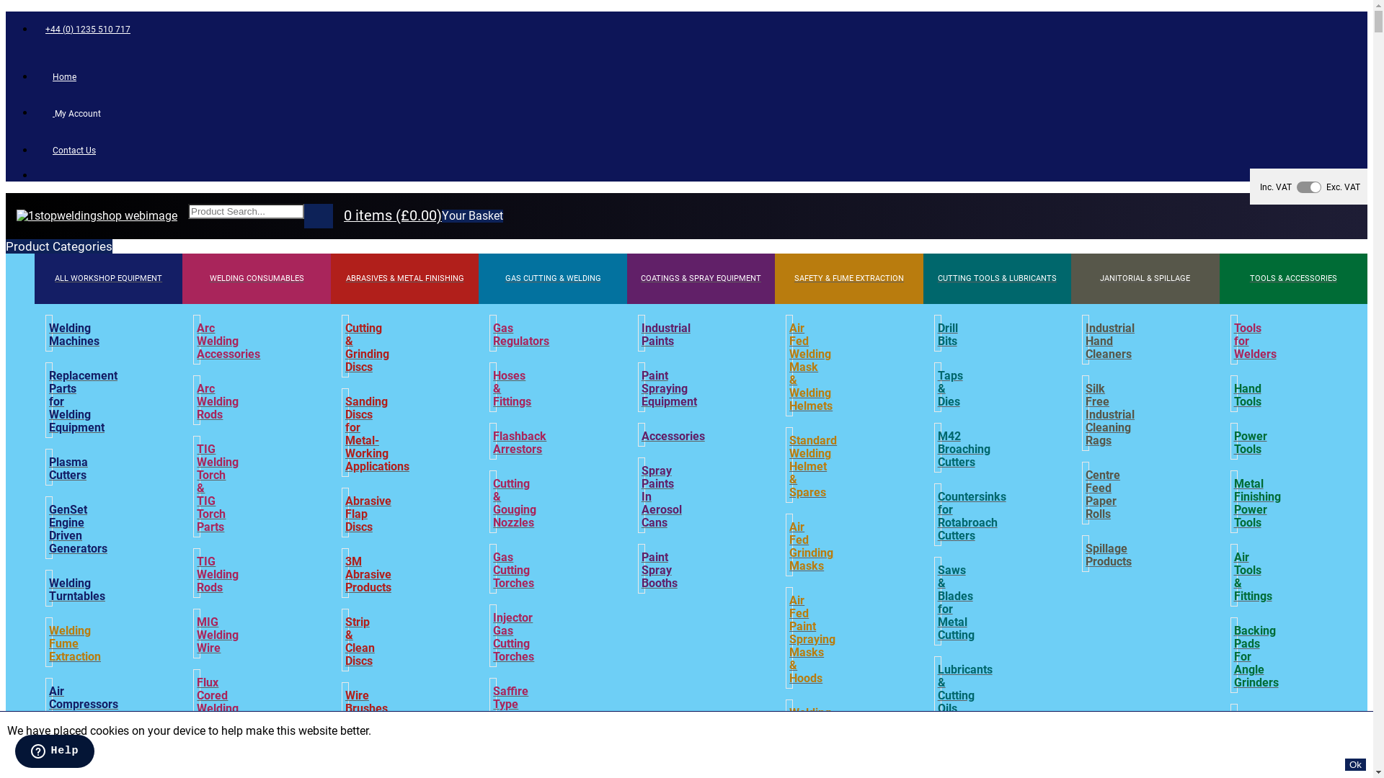 The width and height of the screenshot is (1384, 778). I want to click on Contact Us, so click(71, 150).